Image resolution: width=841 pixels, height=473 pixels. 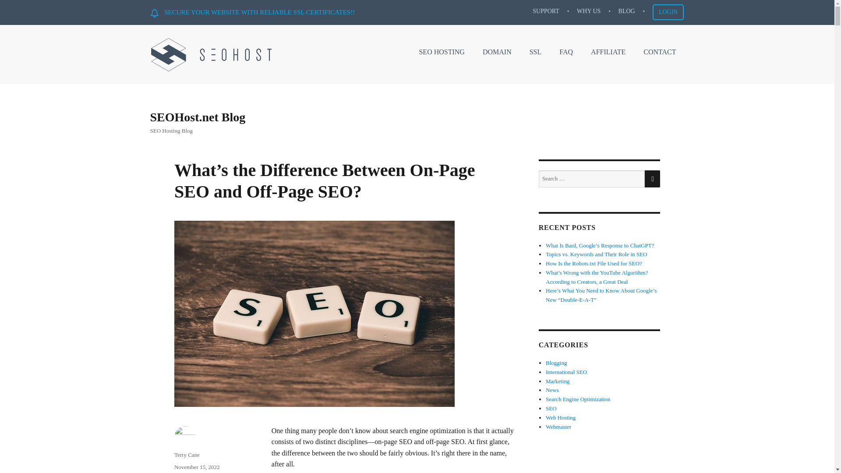 I want to click on FAQ, so click(x=566, y=52).